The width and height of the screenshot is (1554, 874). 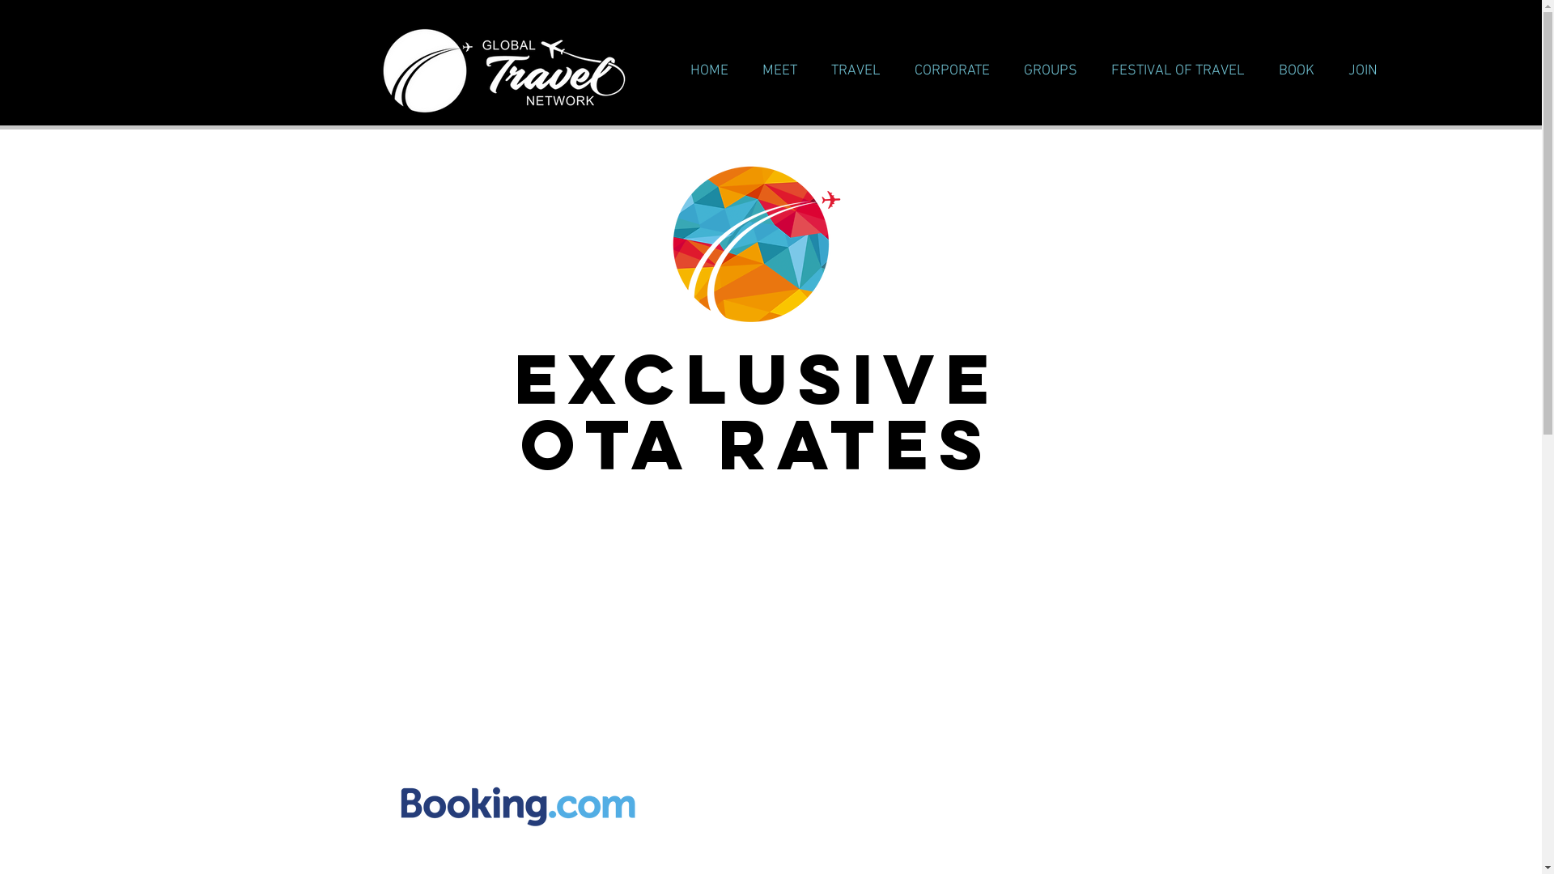 What do you see at coordinates (1358, 71) in the screenshot?
I see `JOIN` at bounding box center [1358, 71].